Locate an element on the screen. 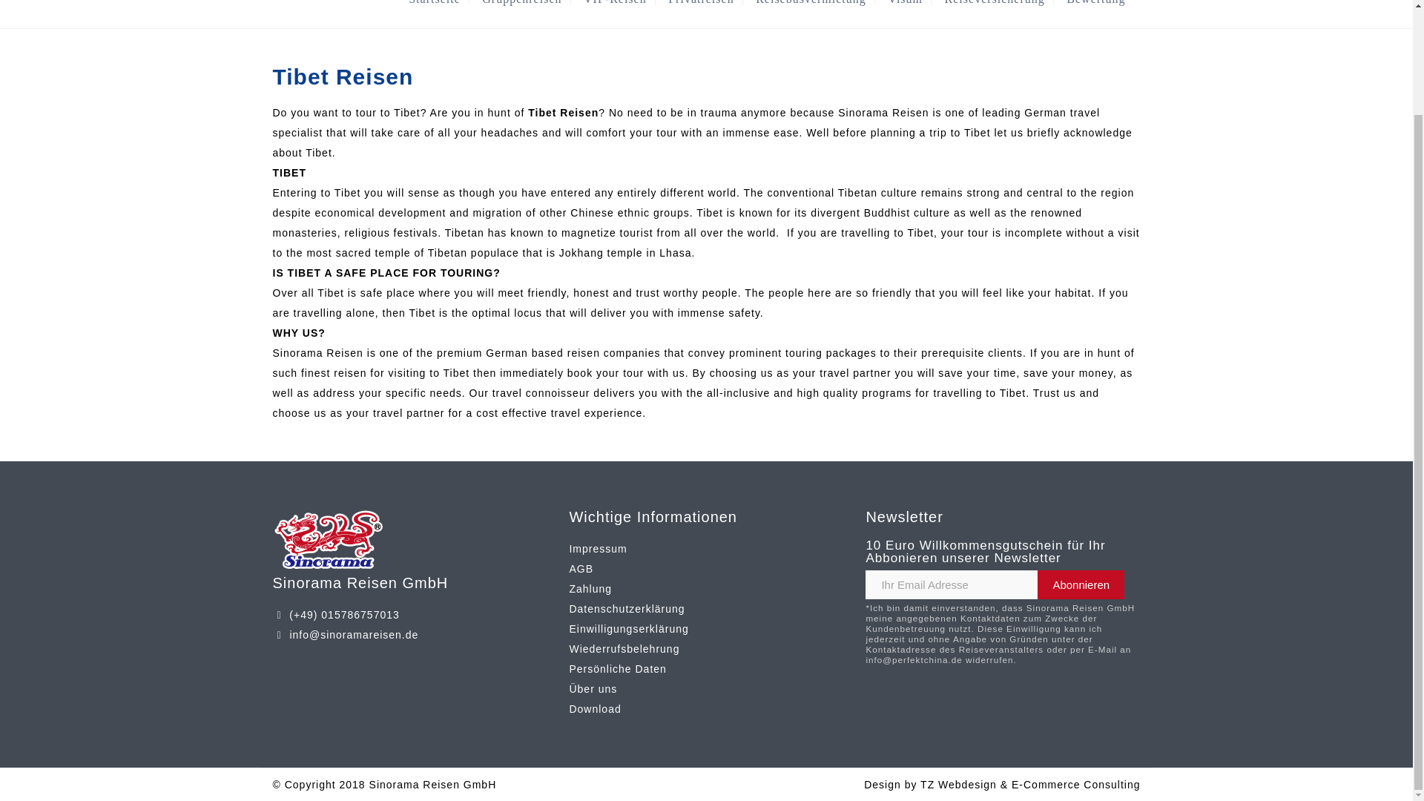  Startseite is located at coordinates (435, 2).